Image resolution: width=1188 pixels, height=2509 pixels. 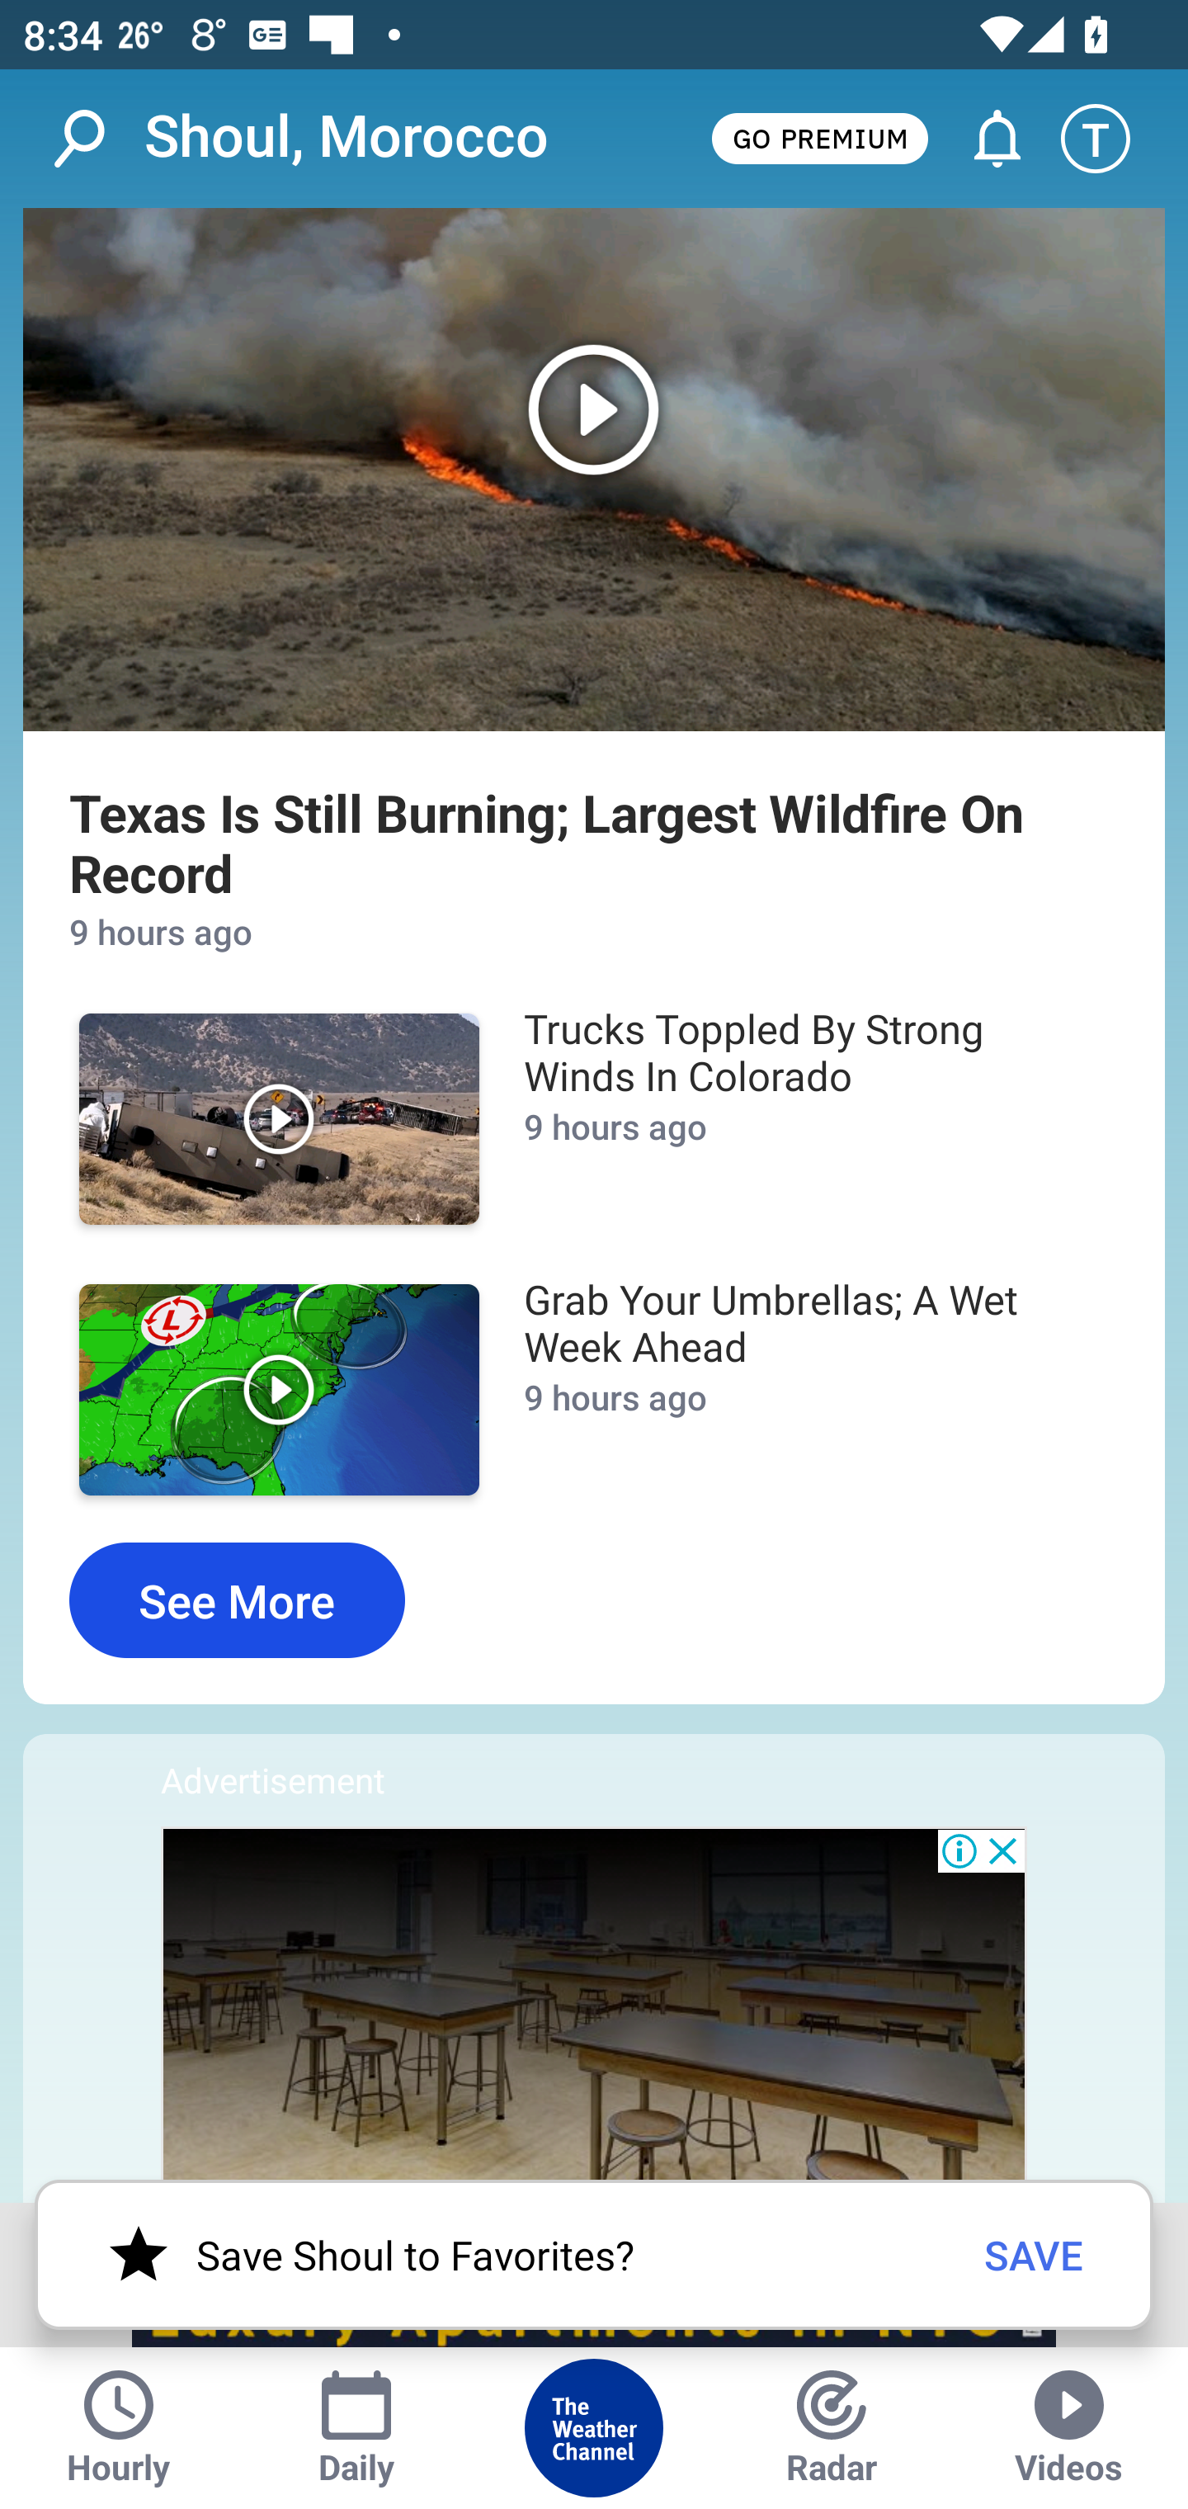 What do you see at coordinates (279, 1390) in the screenshot?
I see `Play` at bounding box center [279, 1390].